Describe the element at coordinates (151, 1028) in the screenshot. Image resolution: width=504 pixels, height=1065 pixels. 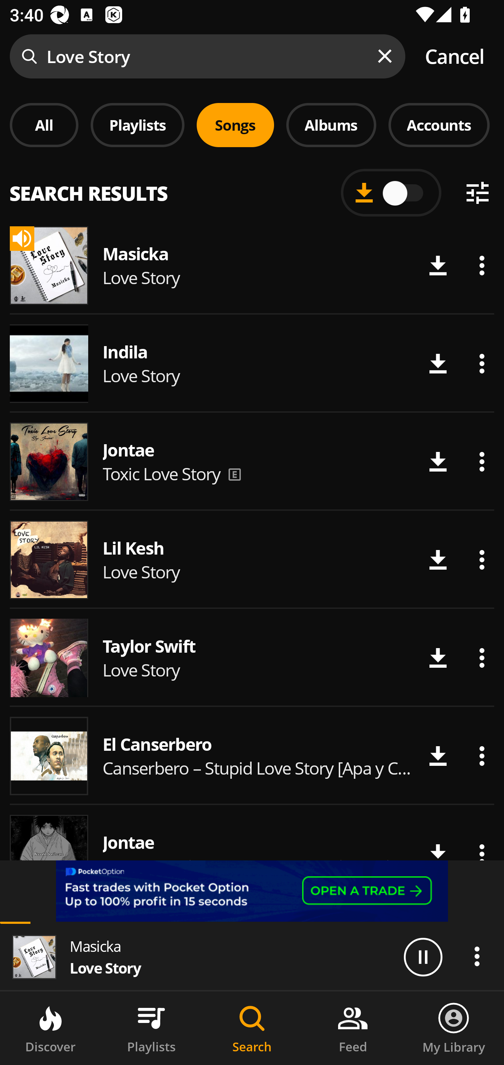
I see `Playlists` at that location.